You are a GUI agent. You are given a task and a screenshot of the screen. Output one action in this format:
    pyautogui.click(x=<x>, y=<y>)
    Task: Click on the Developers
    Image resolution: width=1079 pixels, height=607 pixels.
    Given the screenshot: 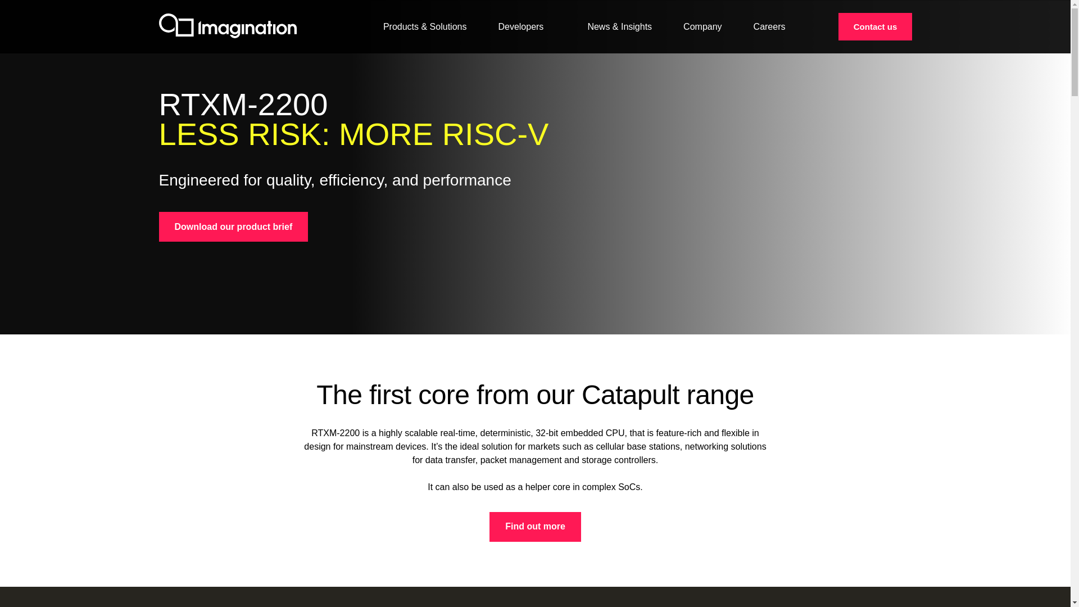 What is the action you would take?
    pyautogui.click(x=526, y=26)
    